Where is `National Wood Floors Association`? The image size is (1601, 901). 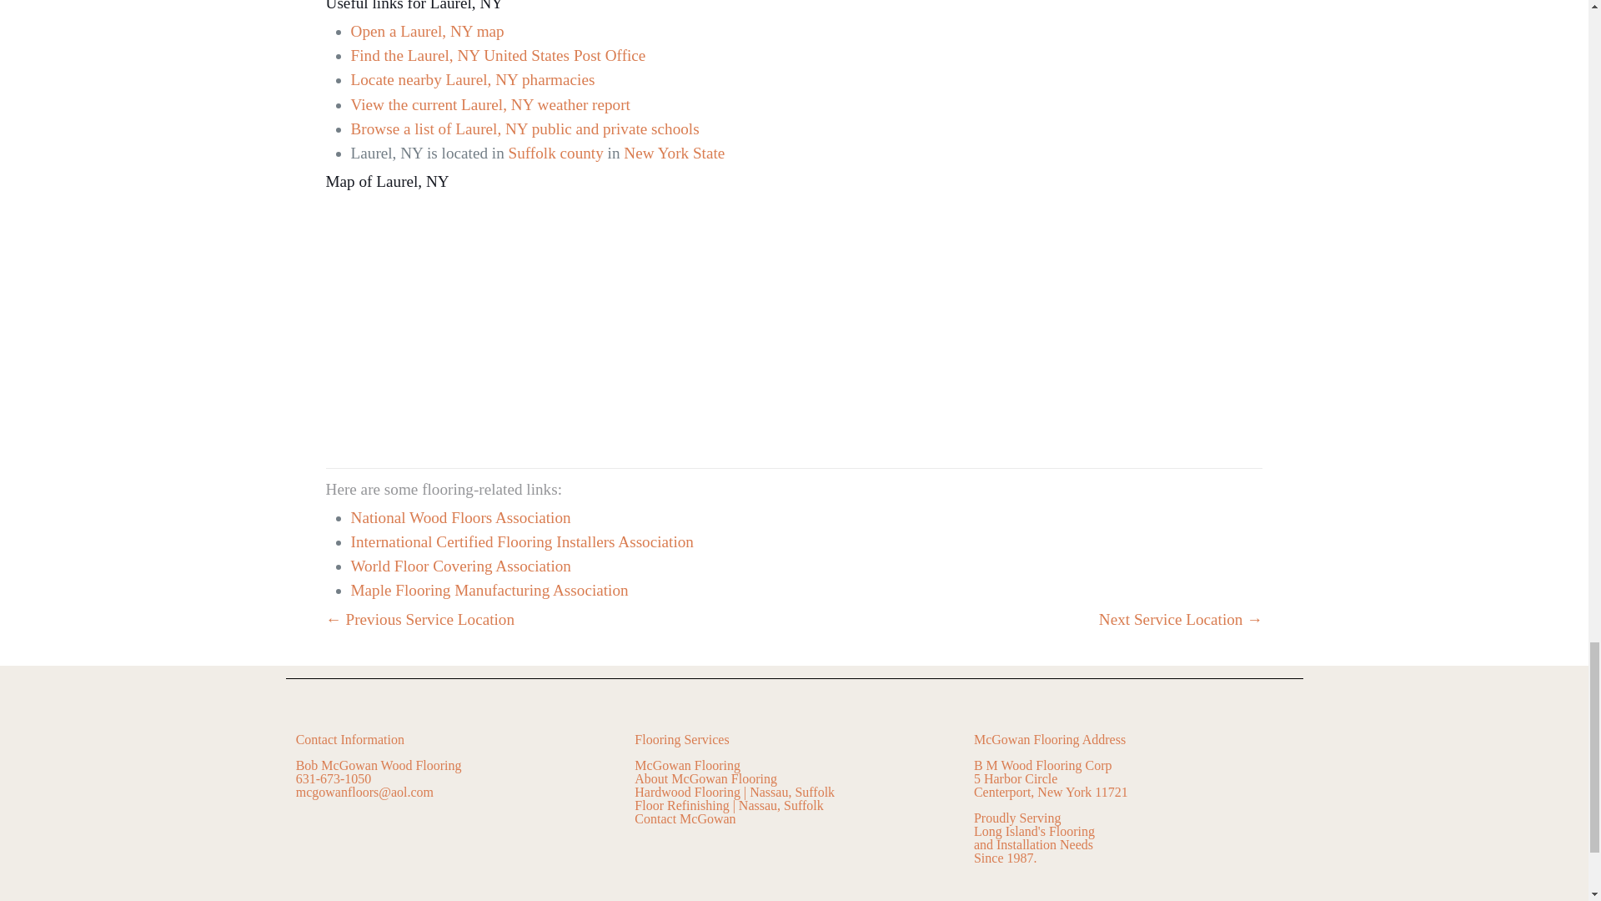 National Wood Floors Association is located at coordinates (460, 517).